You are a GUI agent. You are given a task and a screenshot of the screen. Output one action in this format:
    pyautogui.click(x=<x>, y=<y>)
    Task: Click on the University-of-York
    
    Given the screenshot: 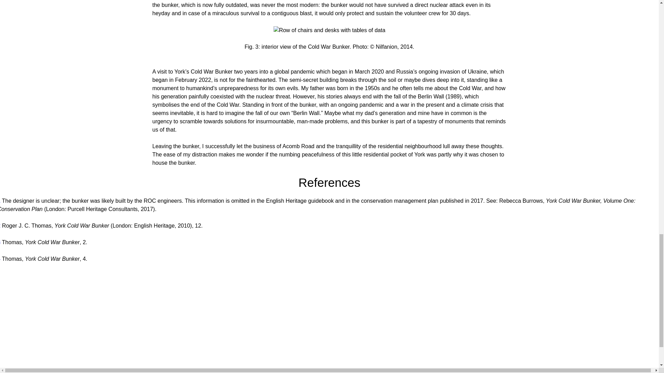 What is the action you would take?
    pyautogui.click(x=241, y=372)
    